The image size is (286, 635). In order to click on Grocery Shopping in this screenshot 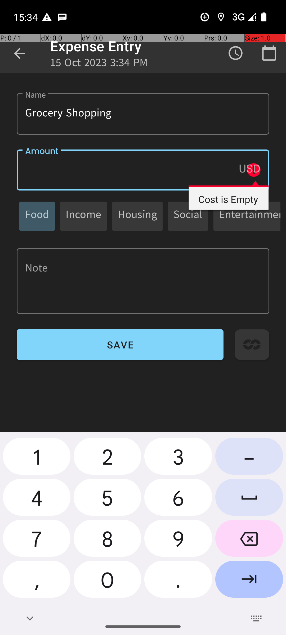, I will do `click(143, 114)`.